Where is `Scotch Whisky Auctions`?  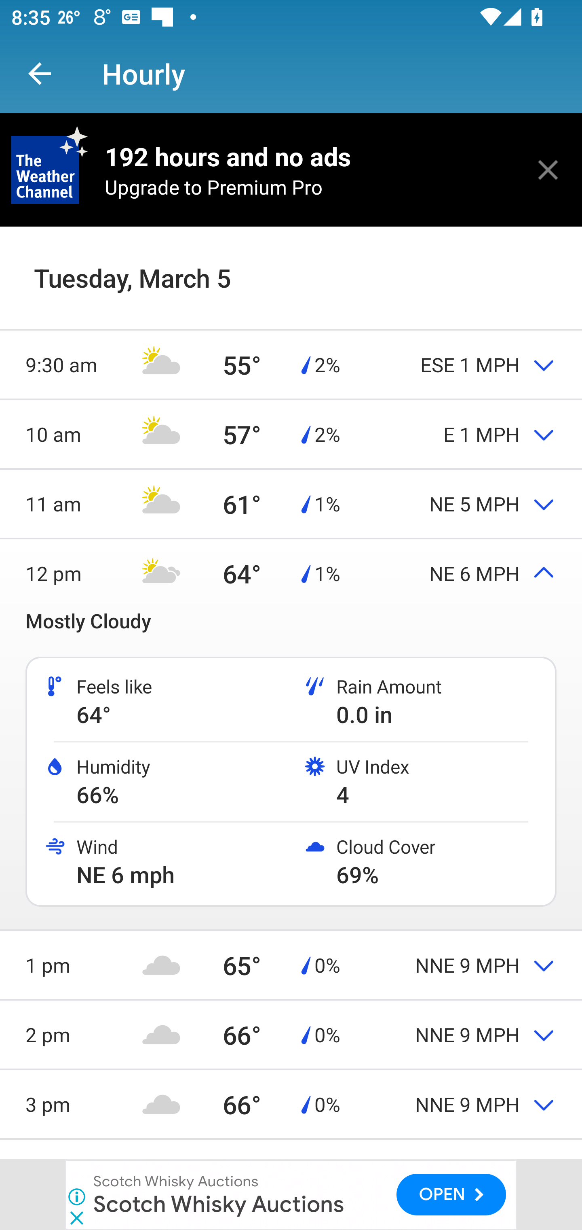
Scotch Whisky Auctions is located at coordinates (219, 1203).